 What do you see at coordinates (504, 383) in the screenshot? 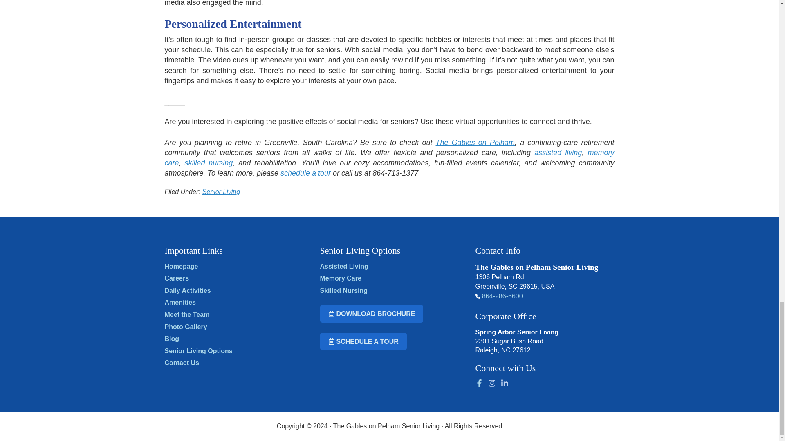
I see `Linkedin` at bounding box center [504, 383].